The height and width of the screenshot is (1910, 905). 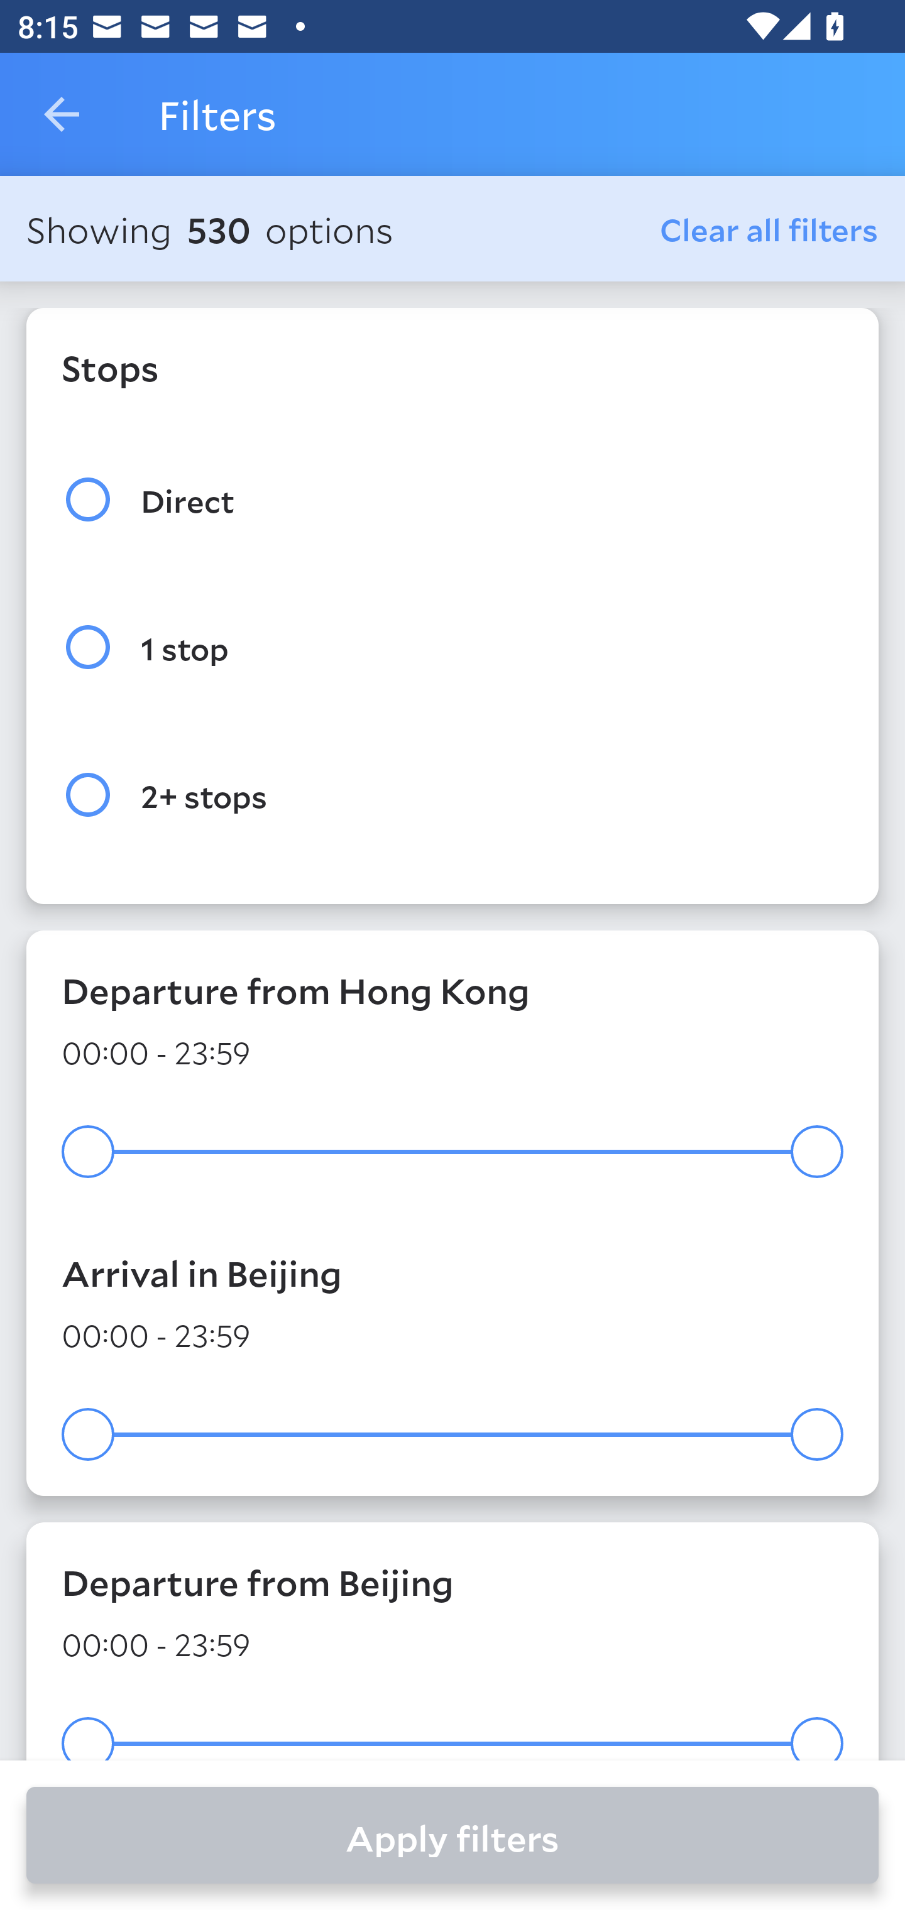 What do you see at coordinates (452, 1835) in the screenshot?
I see `Apply filters` at bounding box center [452, 1835].